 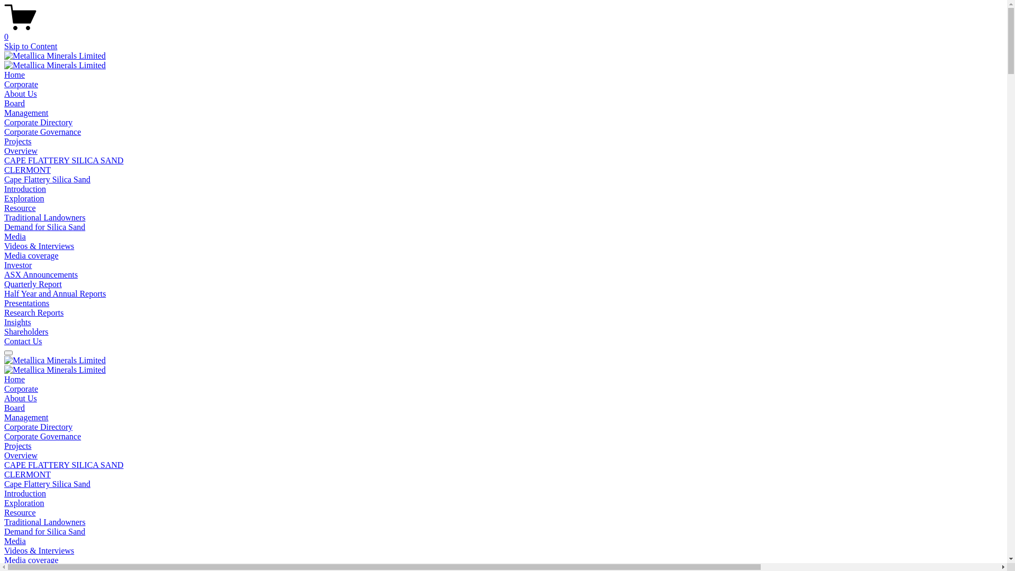 What do you see at coordinates (42, 132) in the screenshot?
I see `Corporate Governance` at bounding box center [42, 132].